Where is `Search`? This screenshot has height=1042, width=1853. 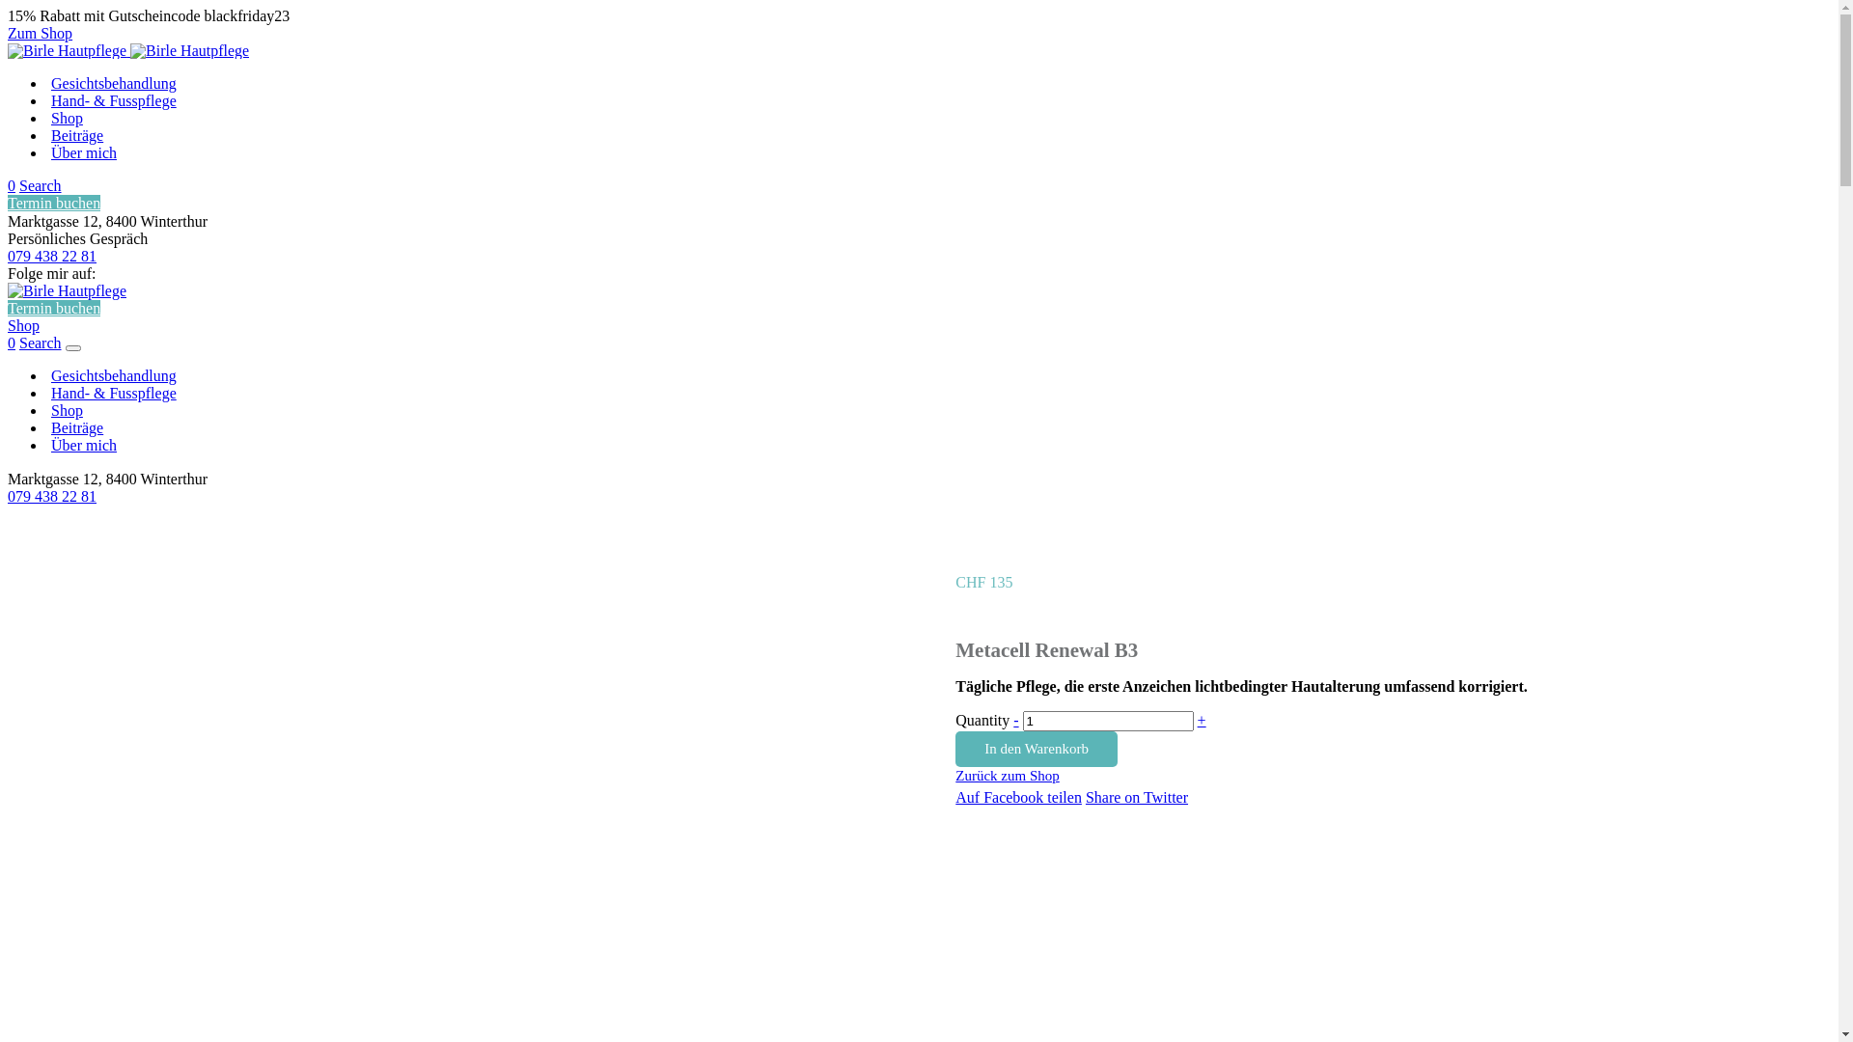
Search is located at coordinates (41, 343).